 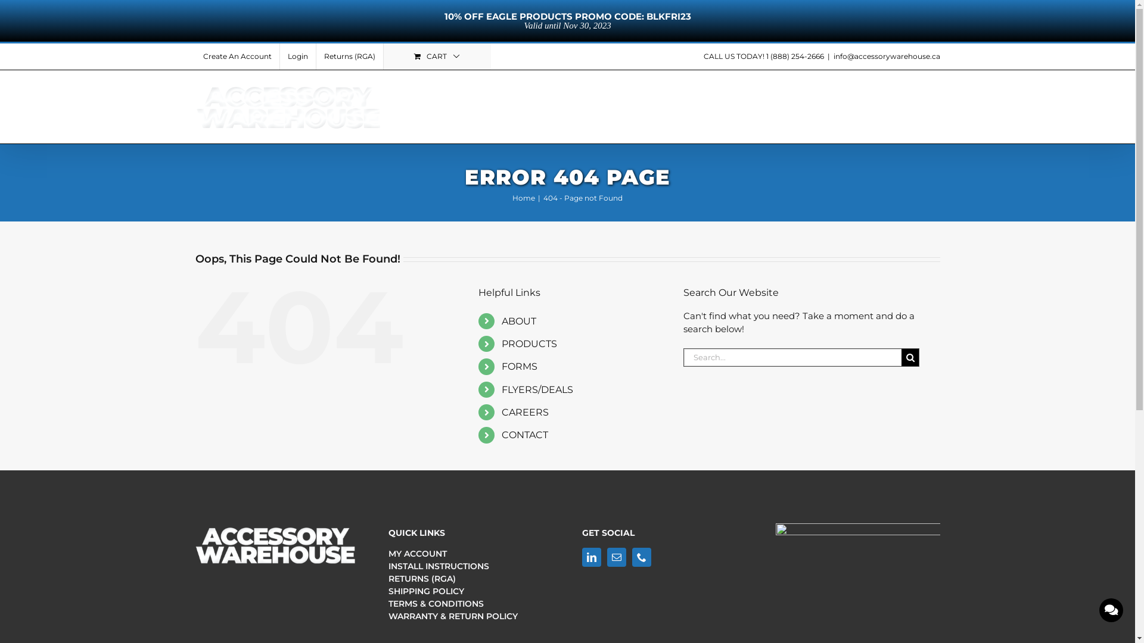 What do you see at coordinates (471, 579) in the screenshot?
I see `RETURNS (RGA)` at bounding box center [471, 579].